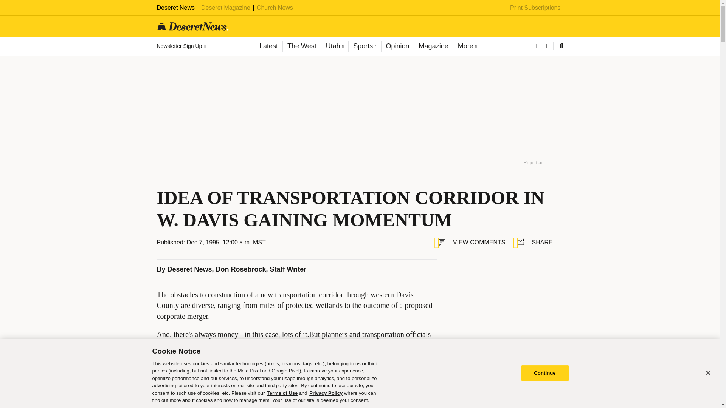 This screenshot has width=726, height=408. Describe the element at coordinates (550, 360) in the screenshot. I see `Report ad` at that location.